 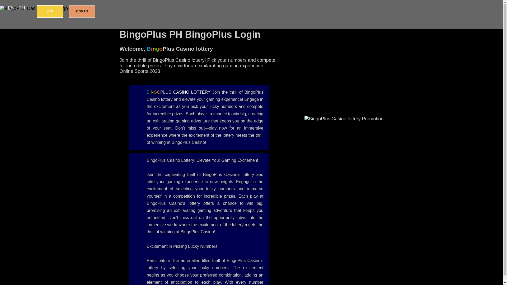 I want to click on BINGOPLUS CASINO LOTTERY, so click(x=179, y=92).